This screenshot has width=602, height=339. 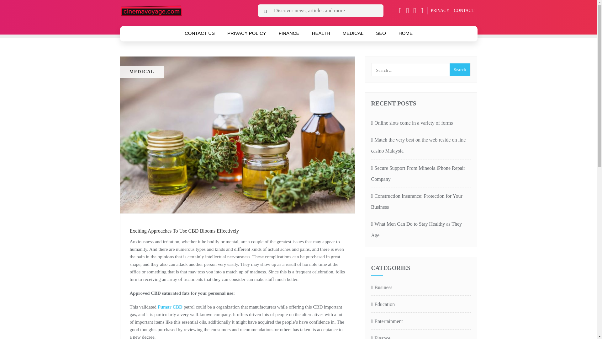 I want to click on Search, so click(x=460, y=69).